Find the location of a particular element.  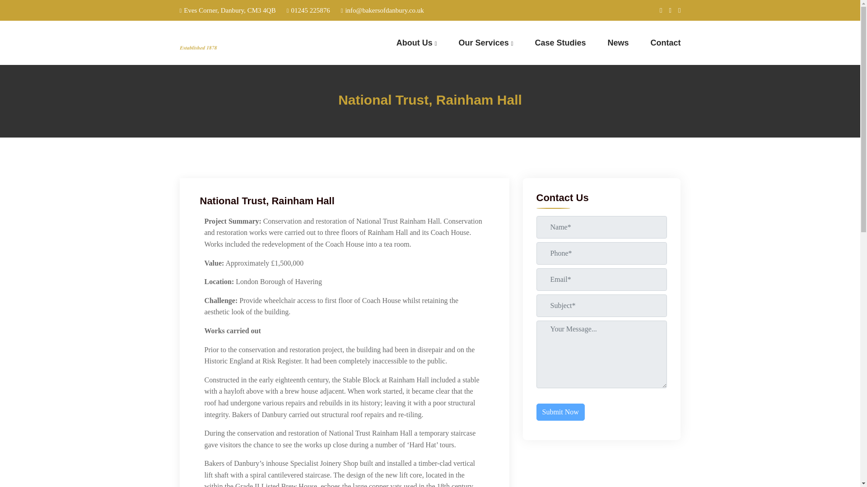

Contact is located at coordinates (666, 43).